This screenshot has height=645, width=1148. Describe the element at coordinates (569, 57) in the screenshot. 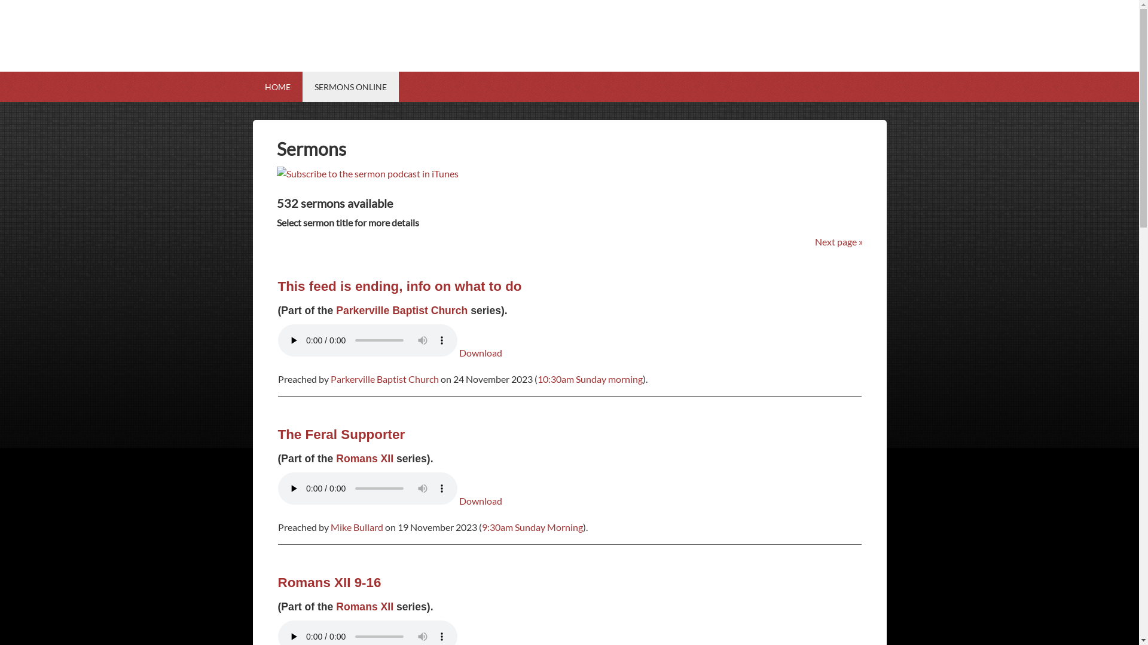

I see `PARKERVILLE BAPTIST CHURCH SERMONS` at that location.